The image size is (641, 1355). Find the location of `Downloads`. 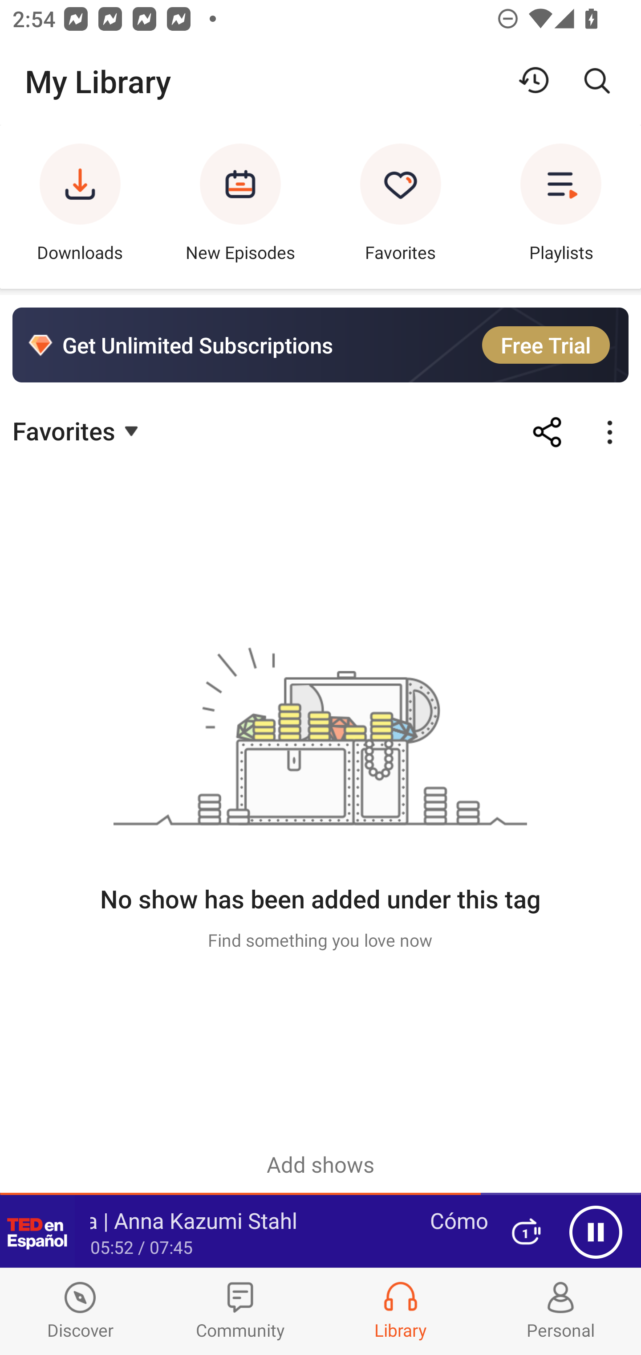

Downloads is located at coordinates (80, 206).